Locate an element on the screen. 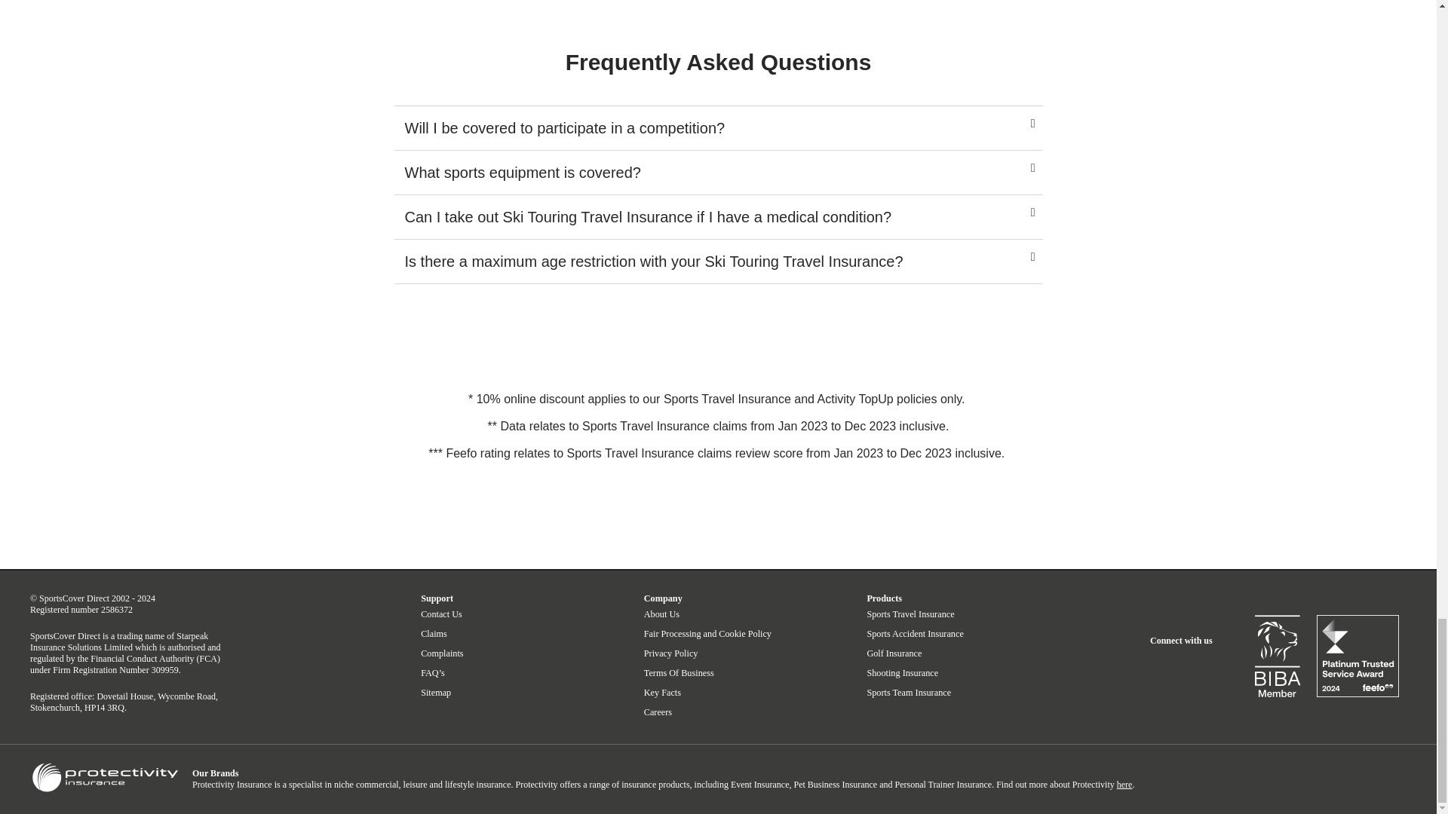 The image size is (1448, 814). Support is located at coordinates (437, 598).